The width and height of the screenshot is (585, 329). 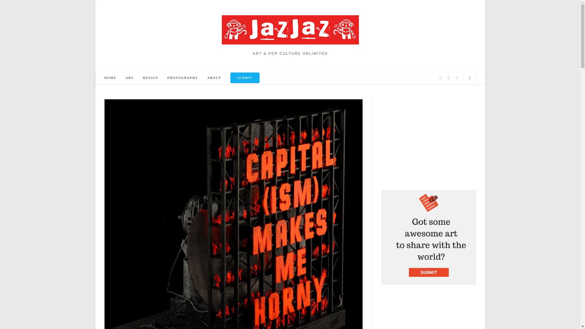 I want to click on SUBMIT, so click(x=245, y=78).